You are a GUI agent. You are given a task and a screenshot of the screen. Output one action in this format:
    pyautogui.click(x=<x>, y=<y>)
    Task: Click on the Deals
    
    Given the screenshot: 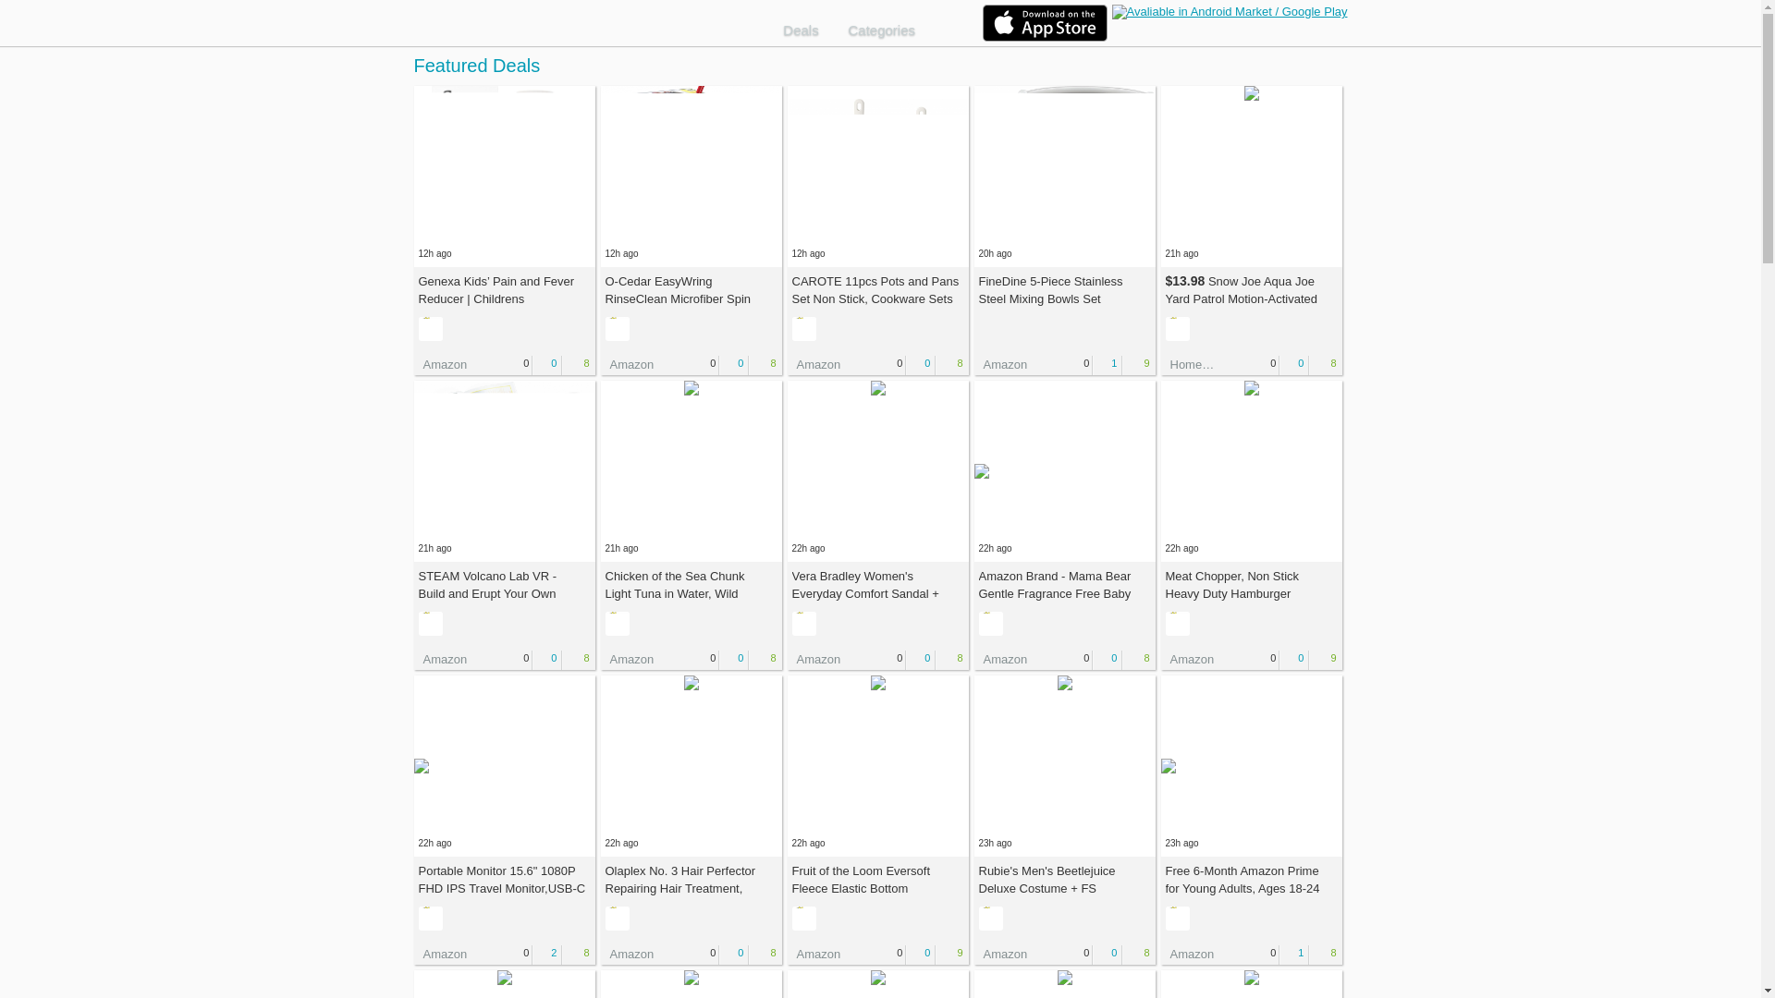 What is the action you would take?
    pyautogui.click(x=807, y=29)
    